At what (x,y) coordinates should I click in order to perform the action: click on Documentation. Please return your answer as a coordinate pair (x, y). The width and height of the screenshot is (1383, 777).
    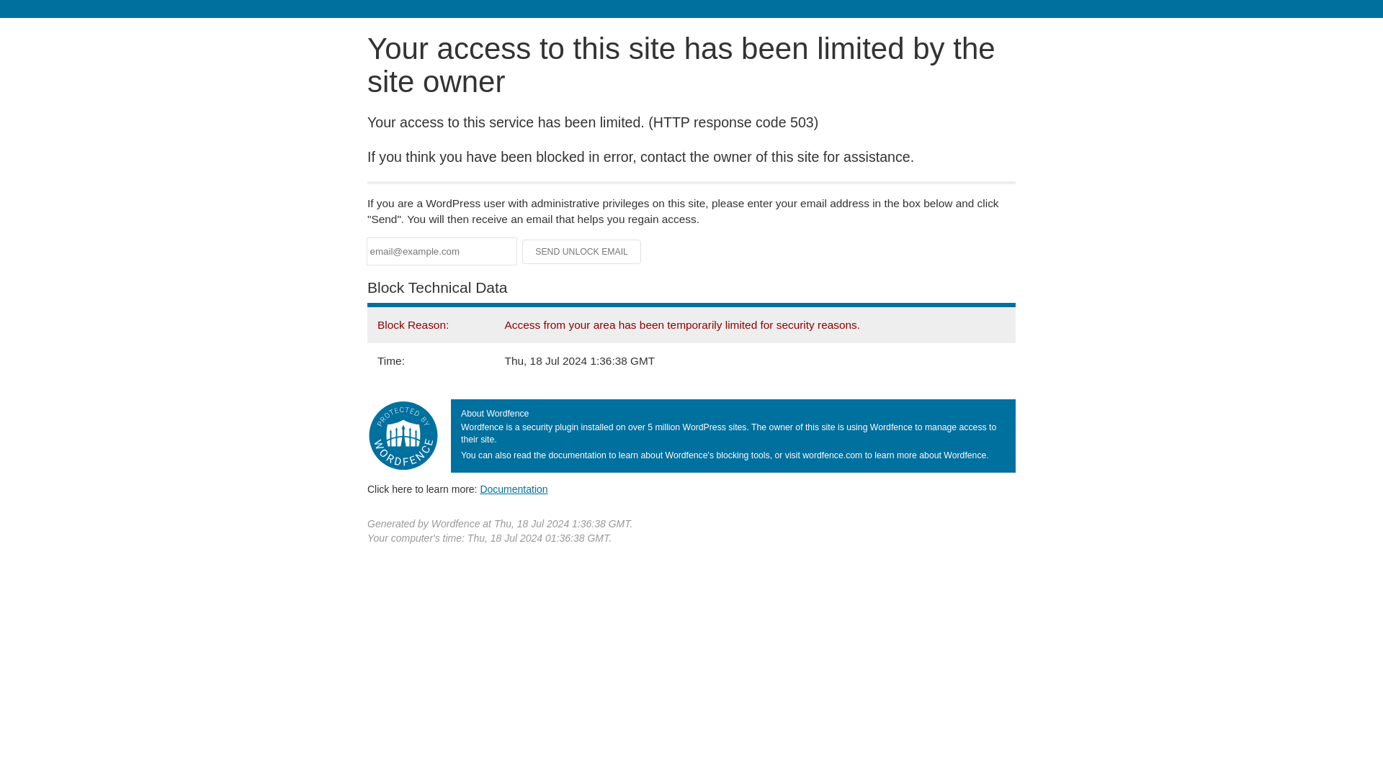
    Looking at the image, I should click on (514, 489).